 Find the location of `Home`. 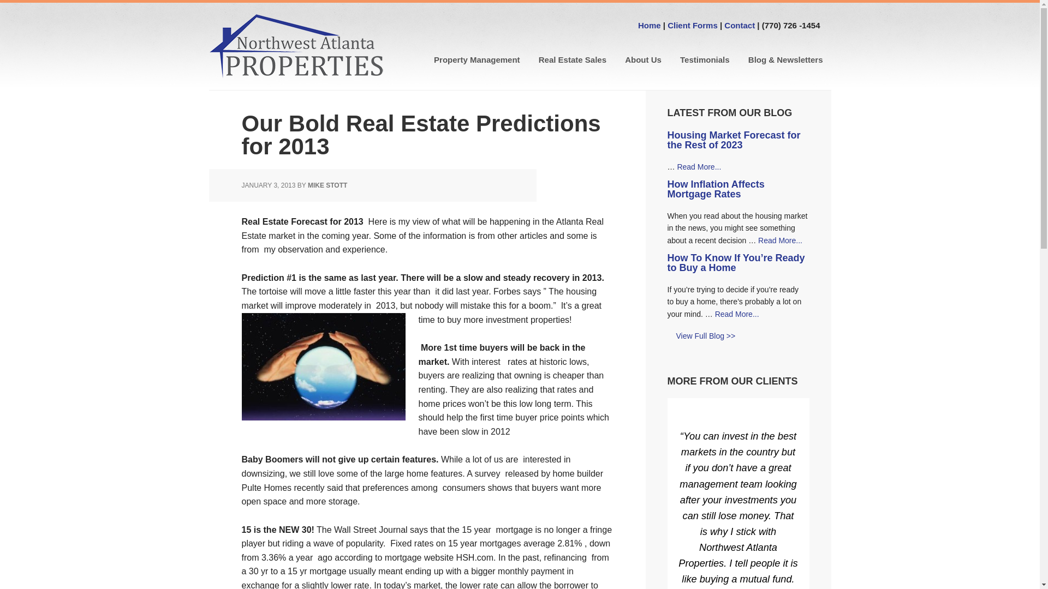

Home is located at coordinates (650, 25).